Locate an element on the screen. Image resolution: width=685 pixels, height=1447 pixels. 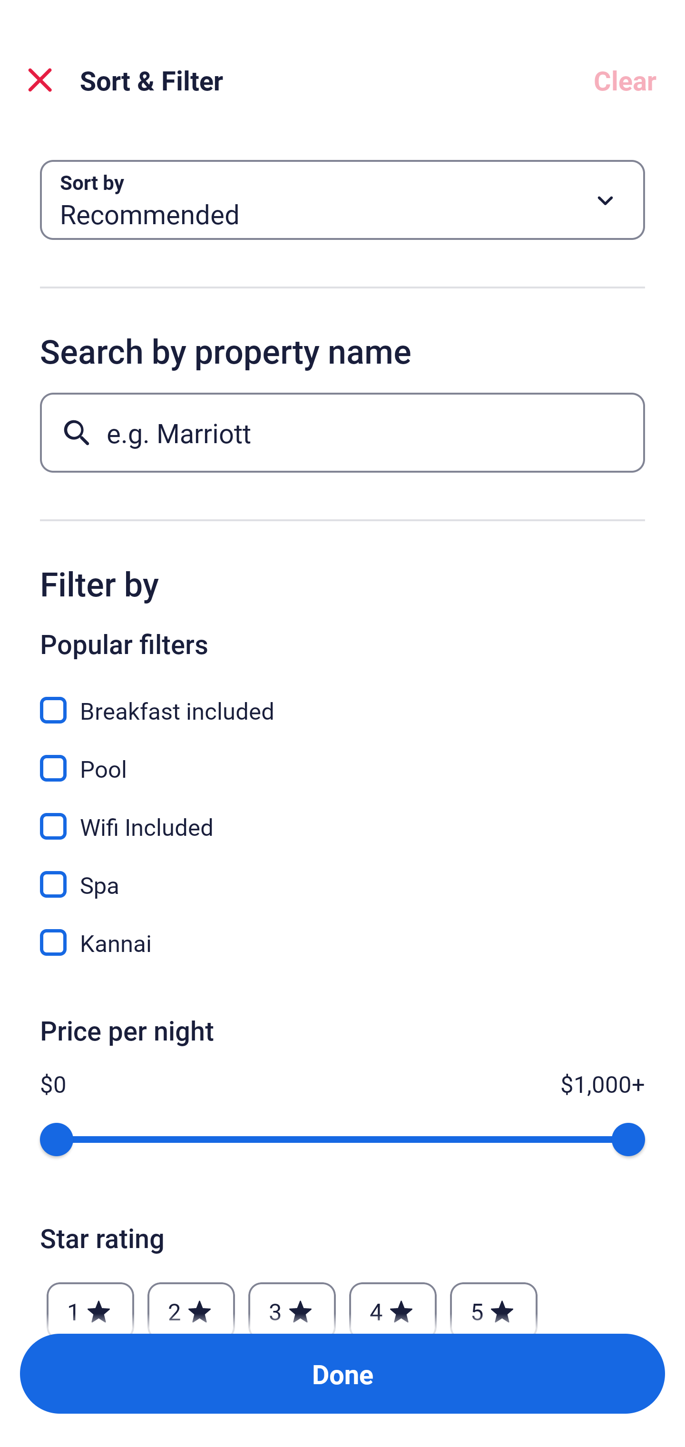
1 is located at coordinates (90, 1303).